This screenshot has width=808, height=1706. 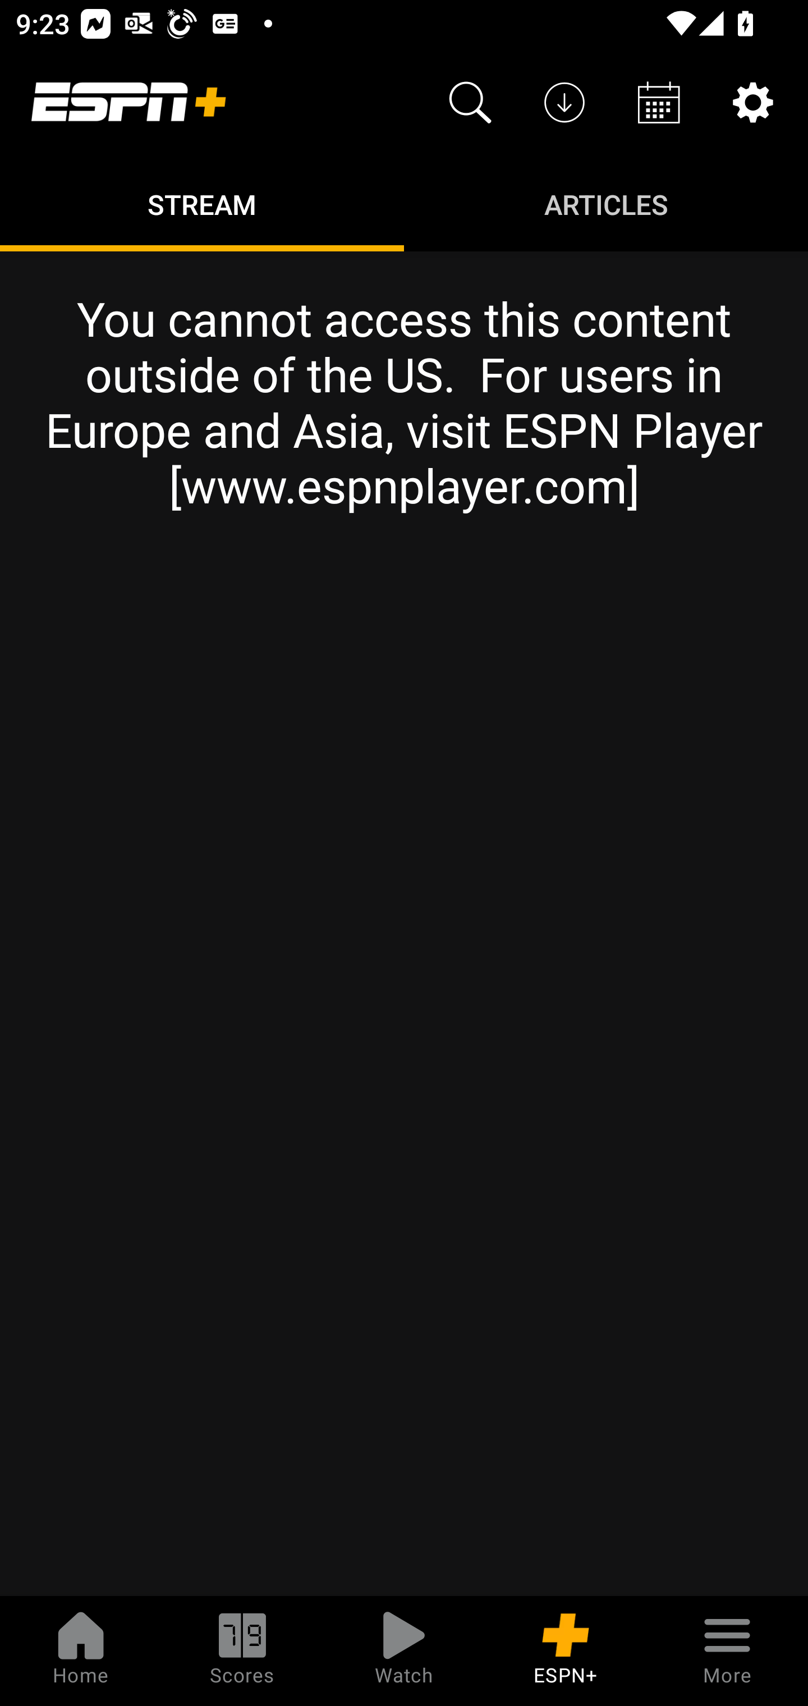 What do you see at coordinates (404, 1651) in the screenshot?
I see `Watch` at bounding box center [404, 1651].